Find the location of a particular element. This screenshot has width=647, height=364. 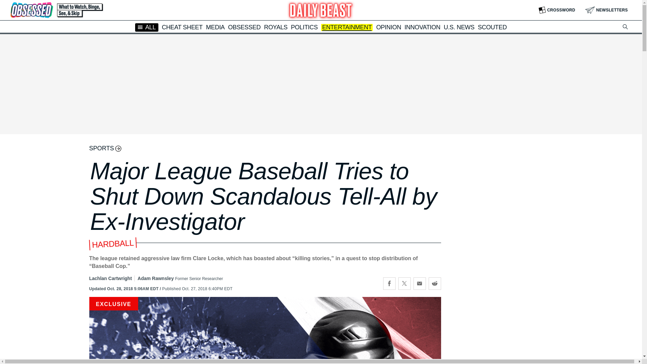

ENTERTAINMENT is located at coordinates (347, 28).